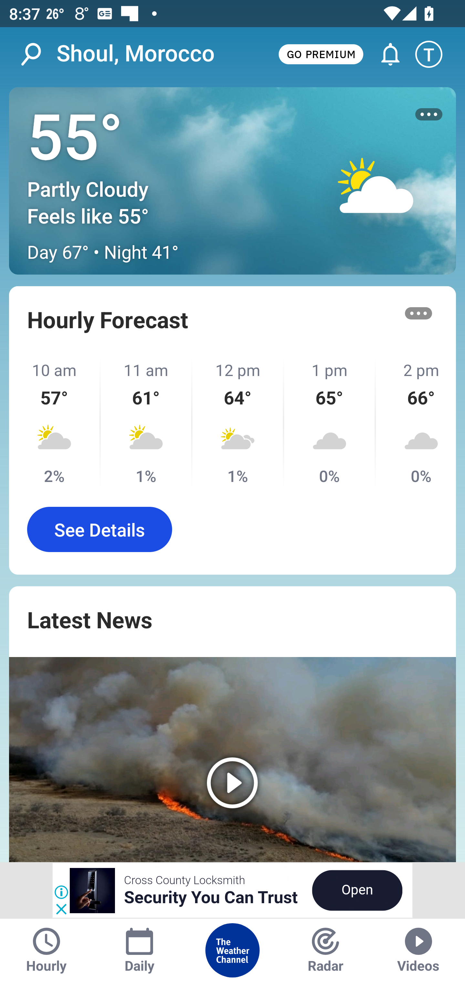 The height and width of the screenshot is (982, 465). What do you see at coordinates (325, 950) in the screenshot?
I see `Radar Tab Radar` at bounding box center [325, 950].